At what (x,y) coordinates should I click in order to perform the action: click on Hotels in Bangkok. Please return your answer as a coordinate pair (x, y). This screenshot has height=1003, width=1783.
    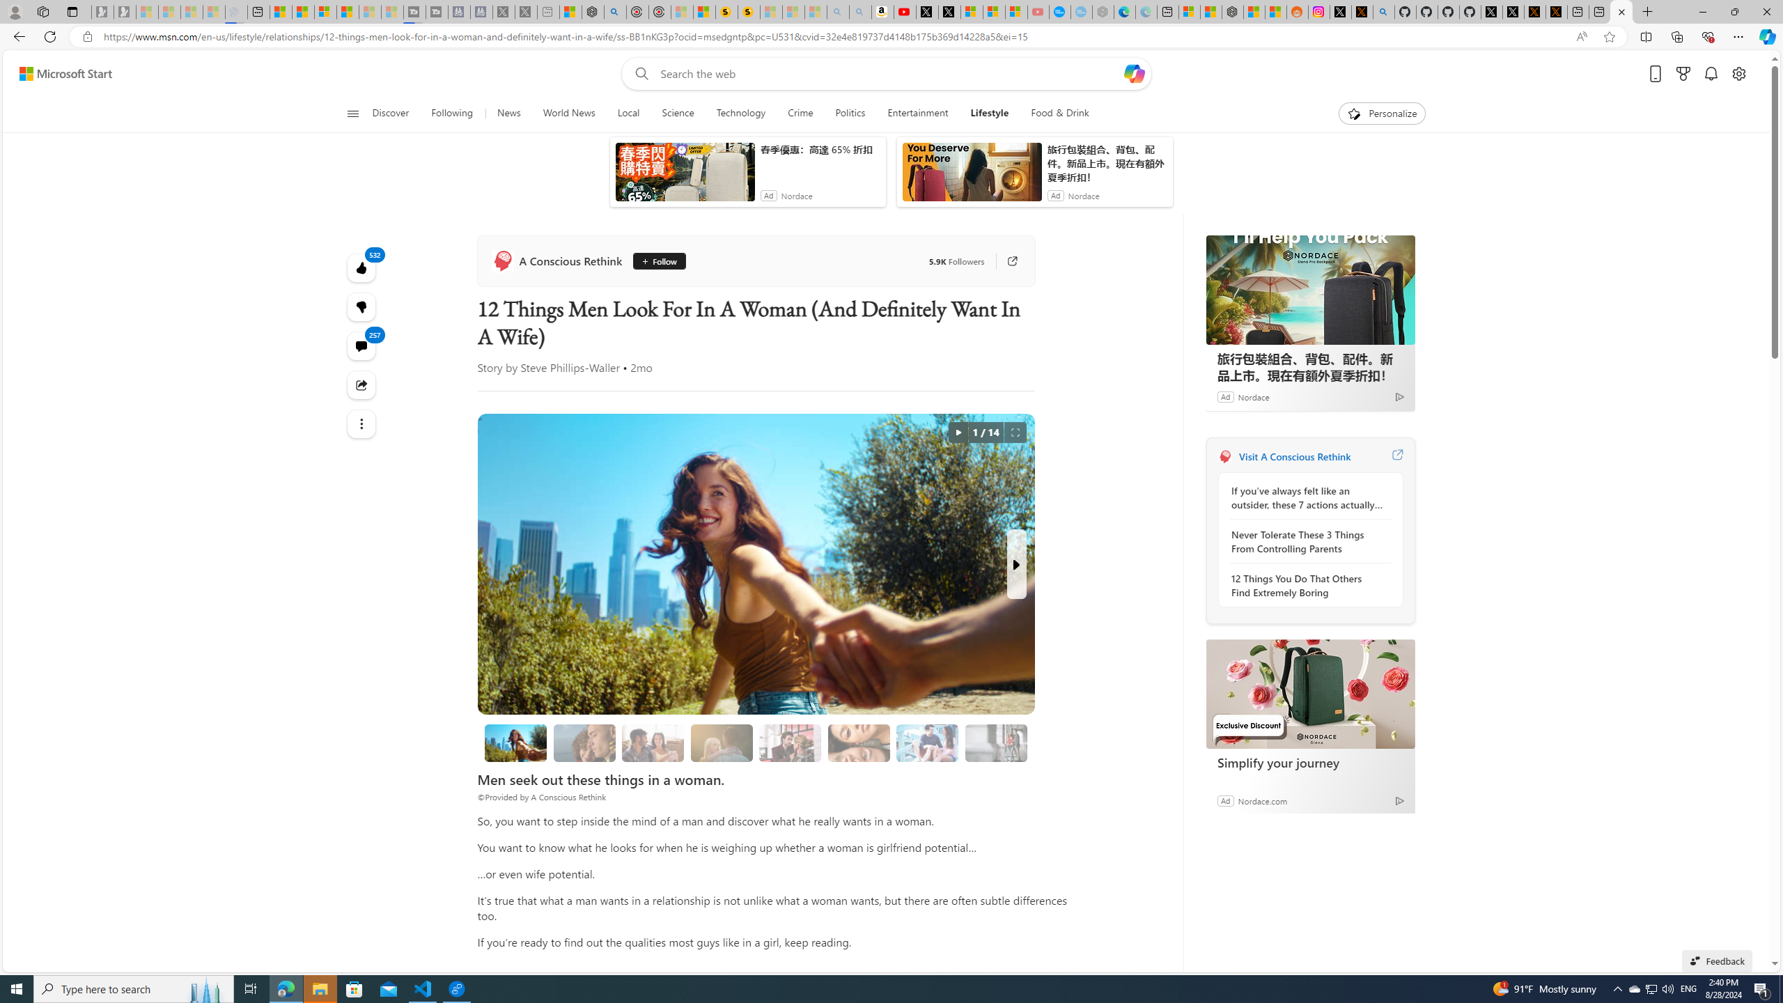
    Looking at the image, I should click on (1284, 440).